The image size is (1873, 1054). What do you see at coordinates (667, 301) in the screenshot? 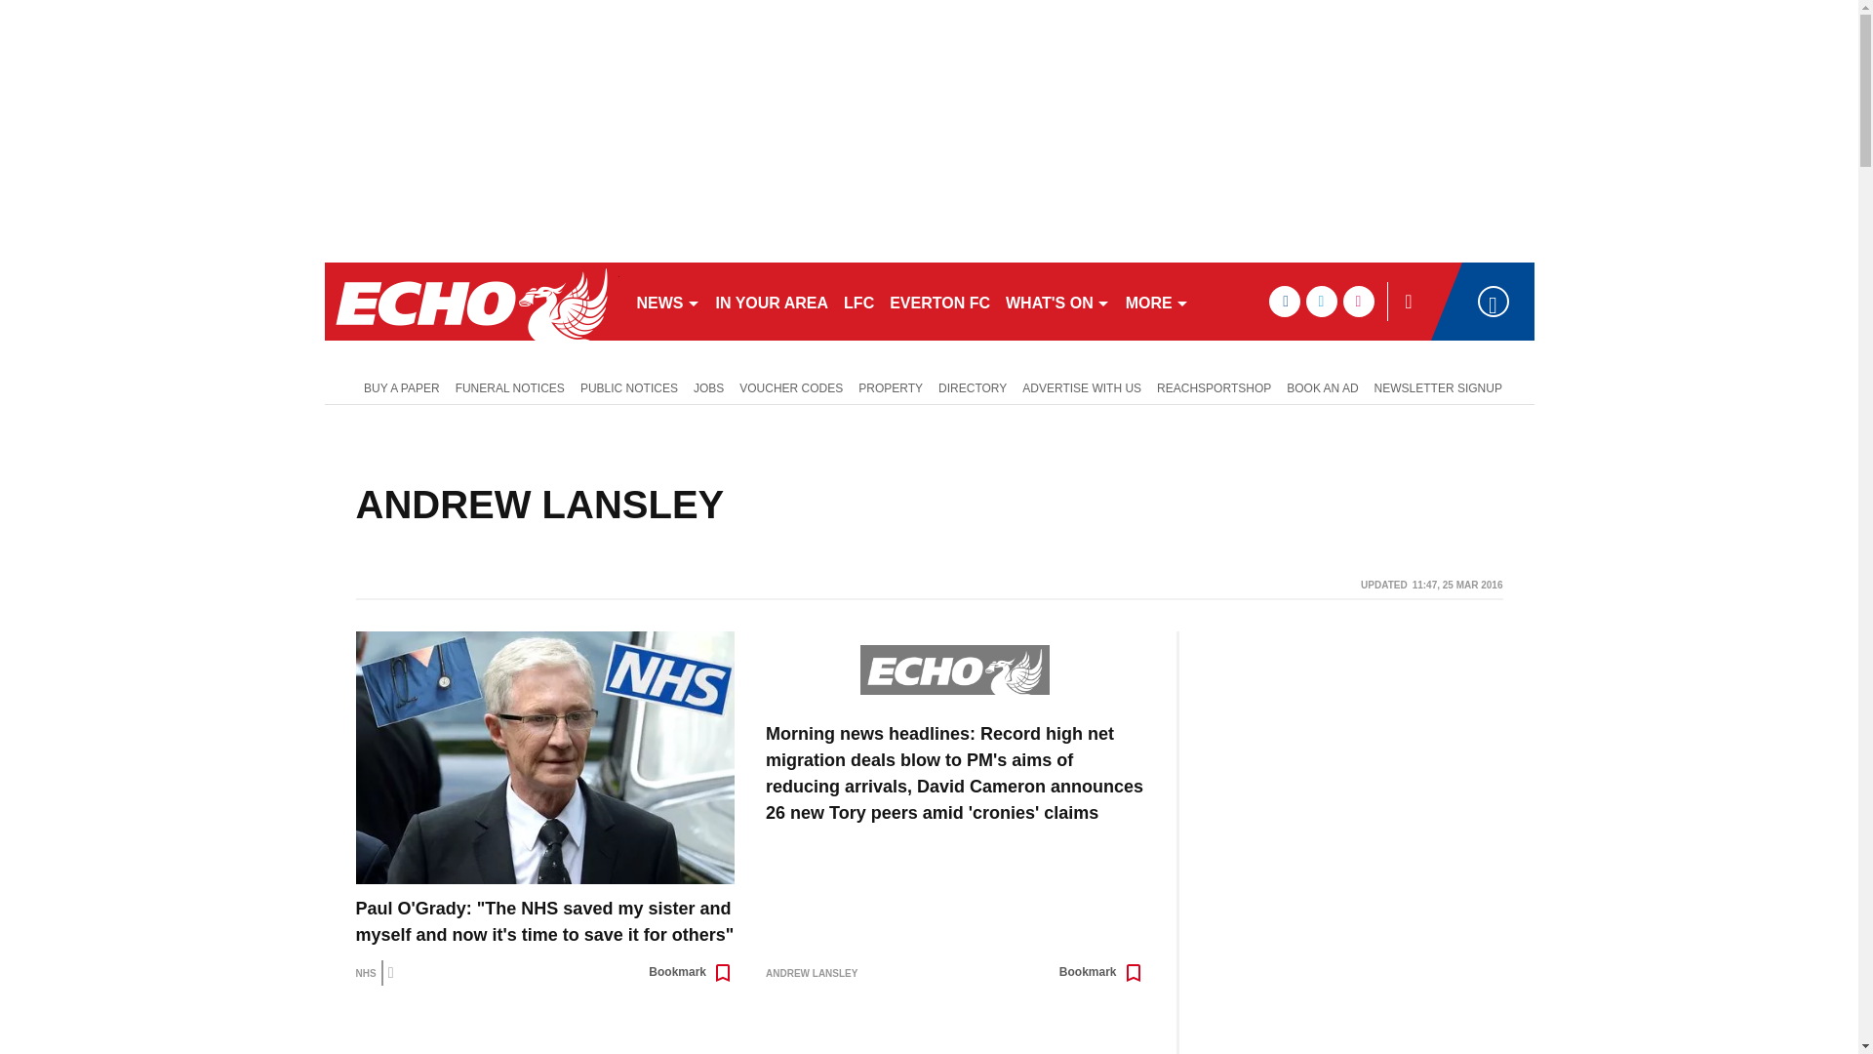
I see `NEWS` at bounding box center [667, 301].